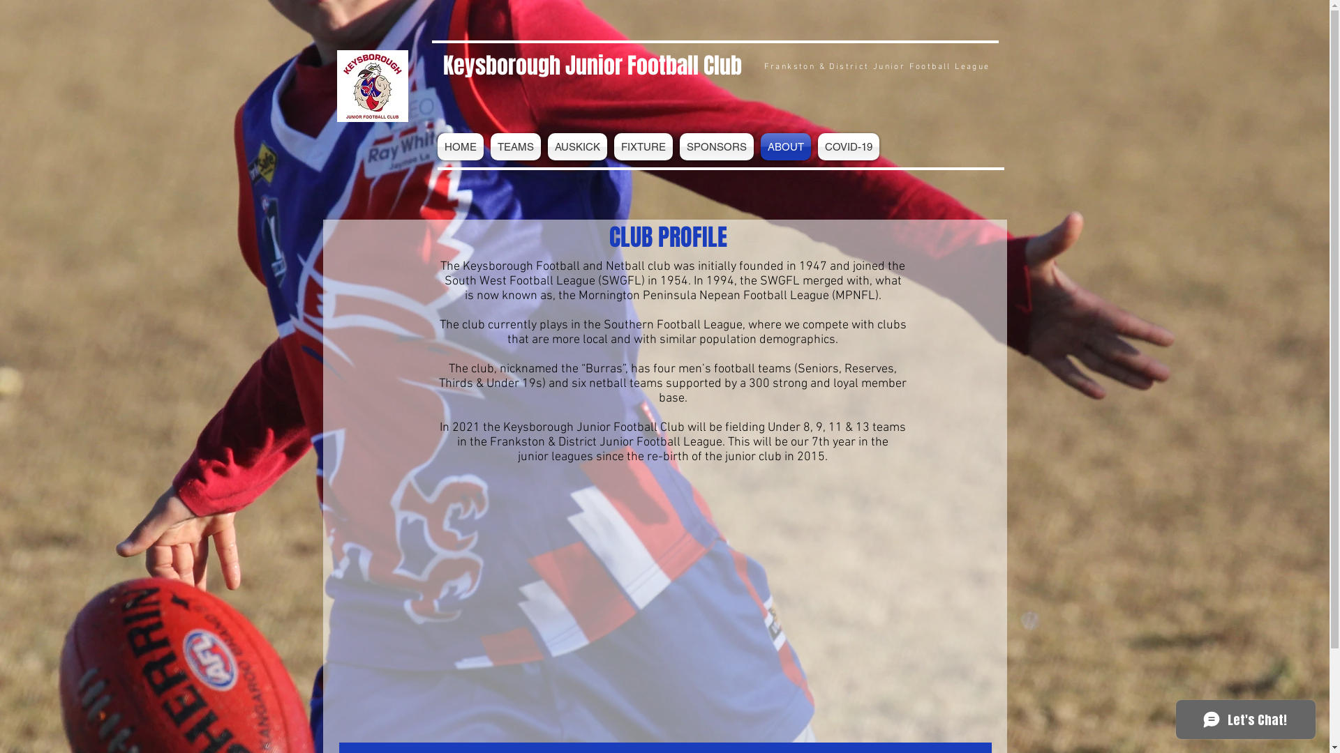 This screenshot has height=753, width=1340. Describe the element at coordinates (848, 146) in the screenshot. I see `COVID-19` at that location.